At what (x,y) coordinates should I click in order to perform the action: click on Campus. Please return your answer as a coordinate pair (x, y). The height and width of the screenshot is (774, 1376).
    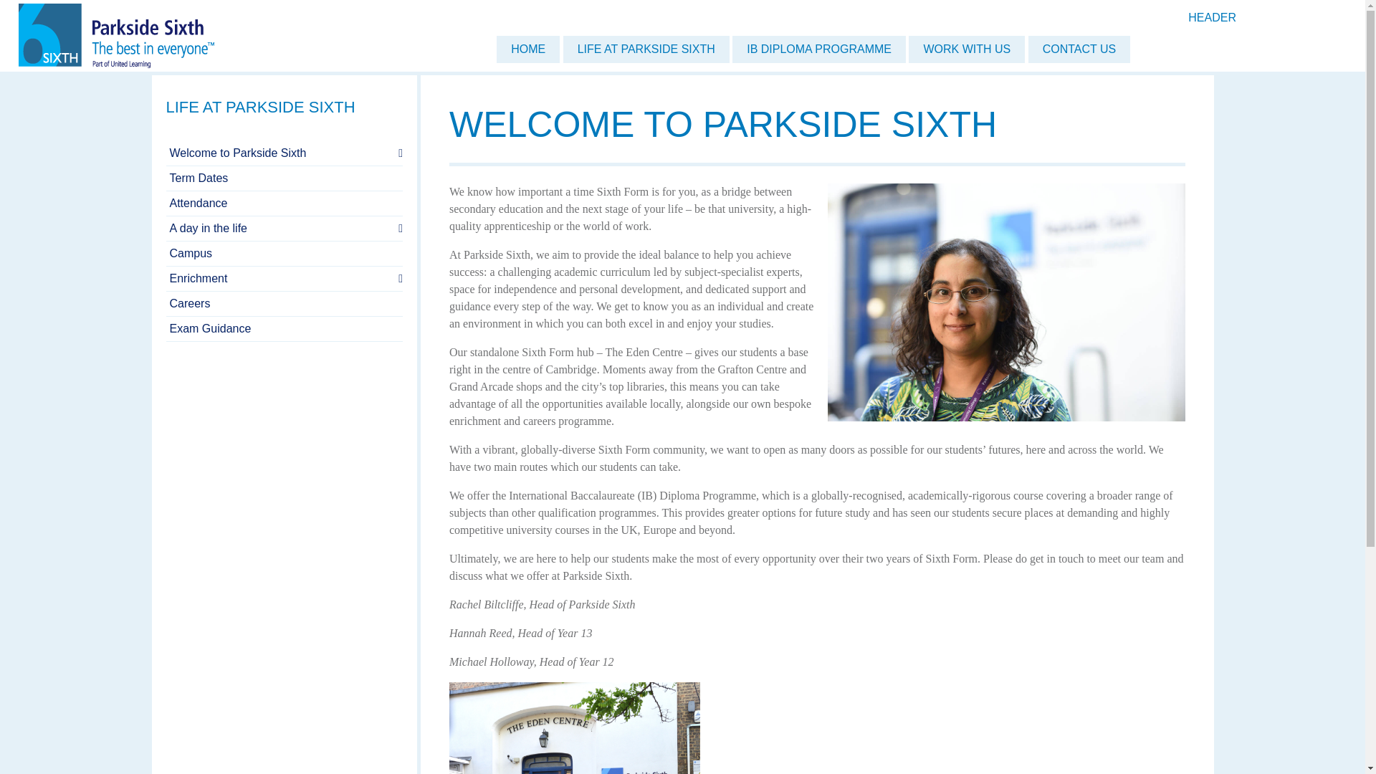
    Looking at the image, I should click on (285, 254).